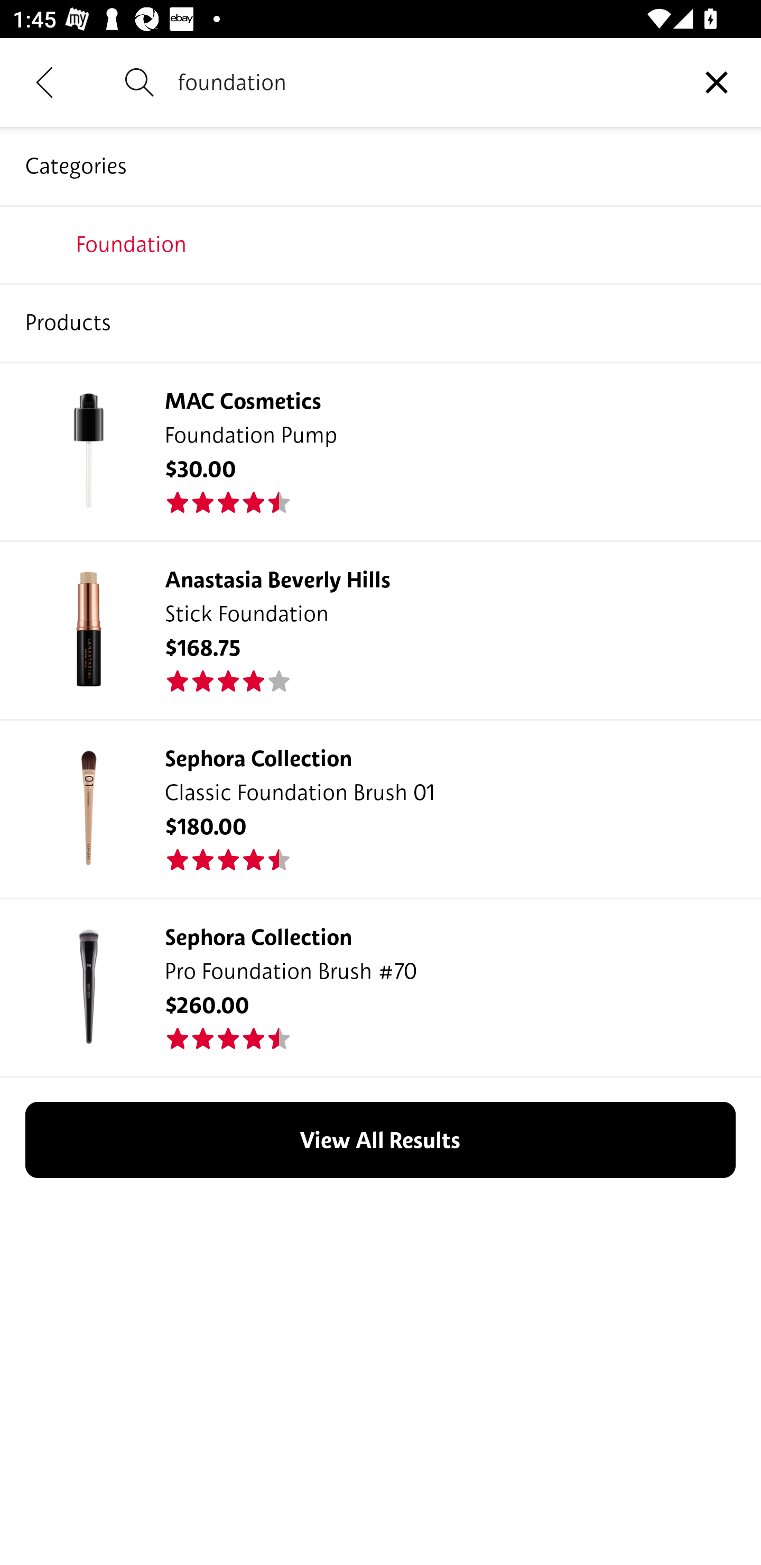 The height and width of the screenshot is (1565, 761). What do you see at coordinates (717, 81) in the screenshot?
I see `Clear query` at bounding box center [717, 81].